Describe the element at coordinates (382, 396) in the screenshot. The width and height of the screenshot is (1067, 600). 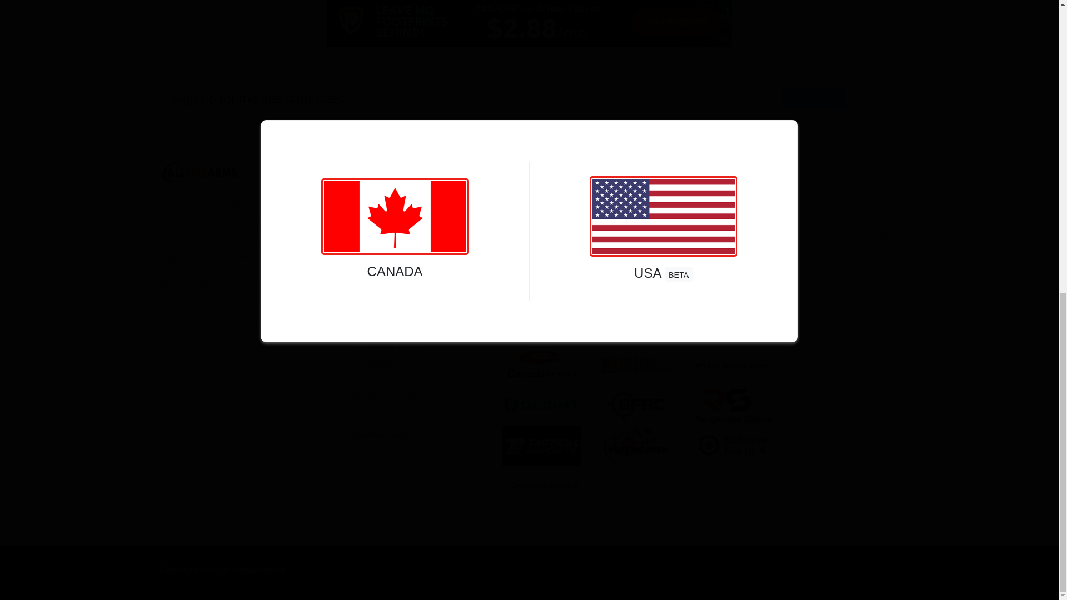
I see `Canadian Gun Blog` at that location.